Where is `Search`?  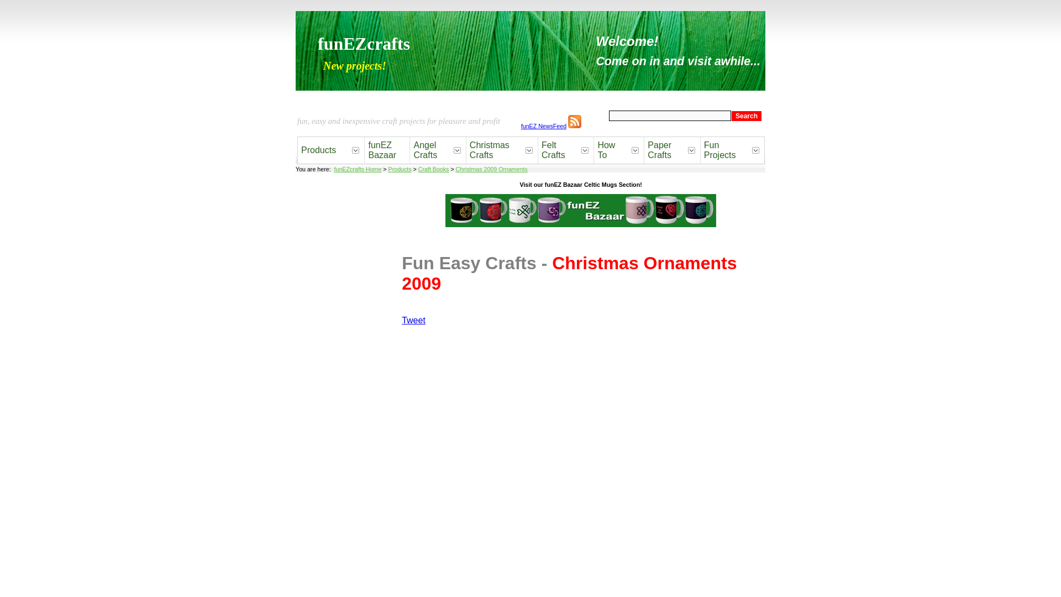
Search is located at coordinates (747, 115).